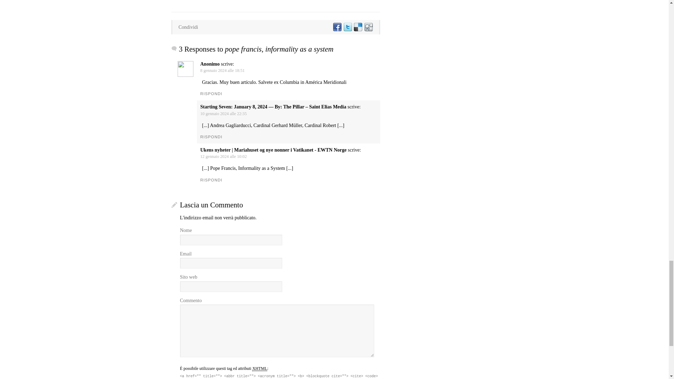 This screenshot has width=674, height=379. I want to click on eXtensible HyperText Markup Language, so click(259, 368).